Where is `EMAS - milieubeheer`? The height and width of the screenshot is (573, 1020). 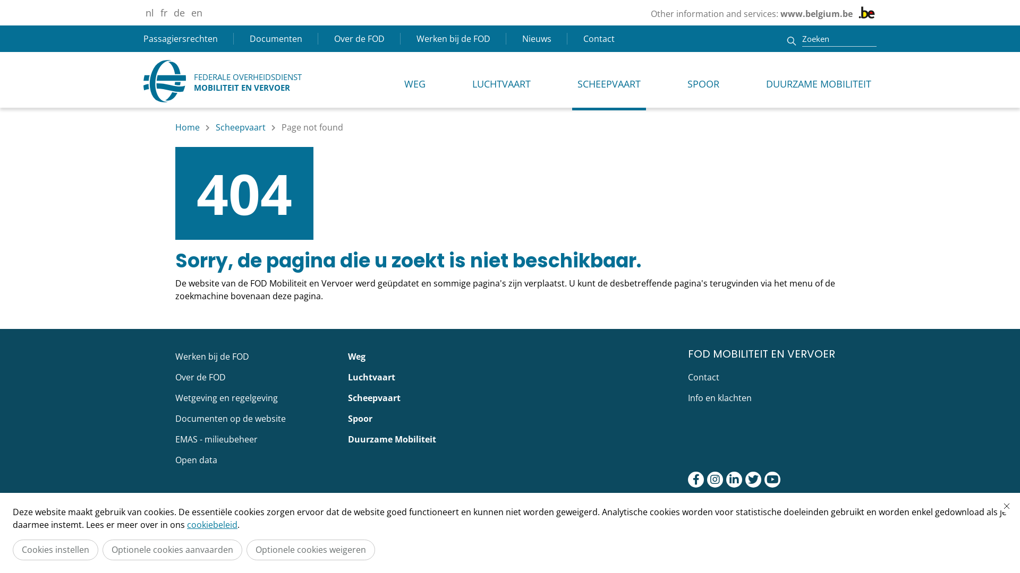
EMAS - milieubeheer is located at coordinates (254, 439).